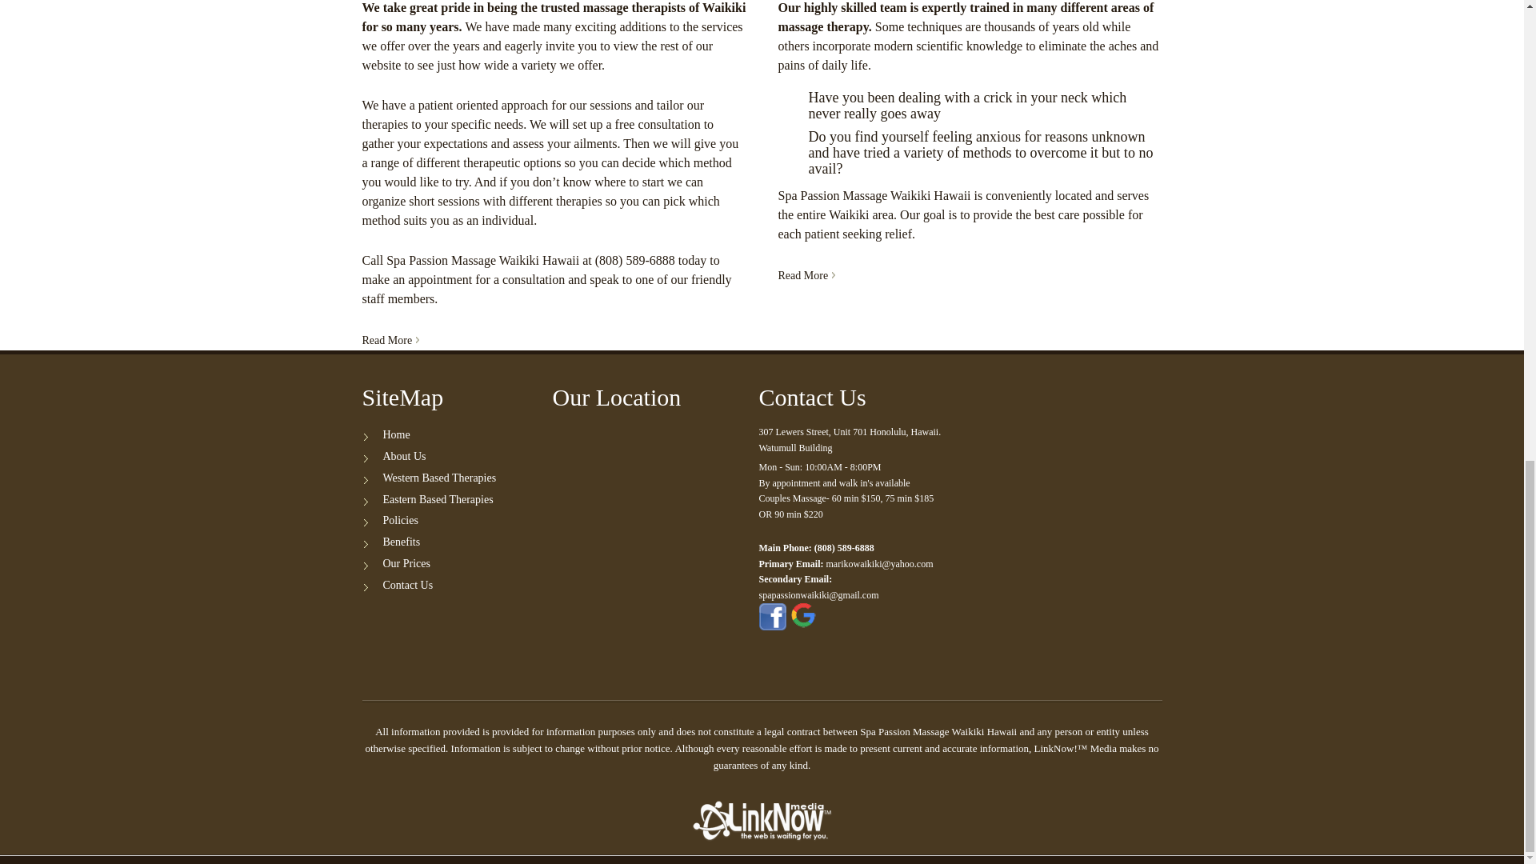 The image size is (1536, 864). Describe the element at coordinates (403, 456) in the screenshot. I see `About Us` at that location.